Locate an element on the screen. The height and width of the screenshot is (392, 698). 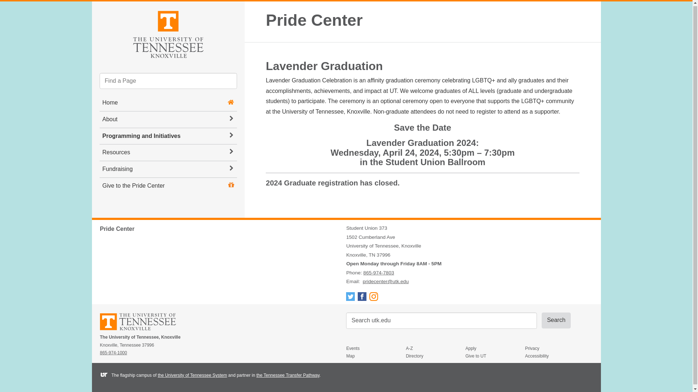
search is located at coordinates (441, 320).